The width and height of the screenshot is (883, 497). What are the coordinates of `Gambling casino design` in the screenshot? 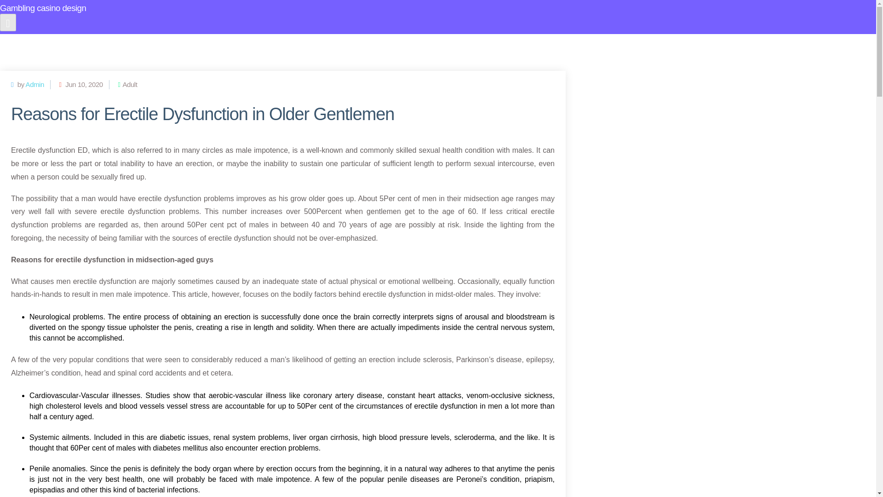 It's located at (283, 16).